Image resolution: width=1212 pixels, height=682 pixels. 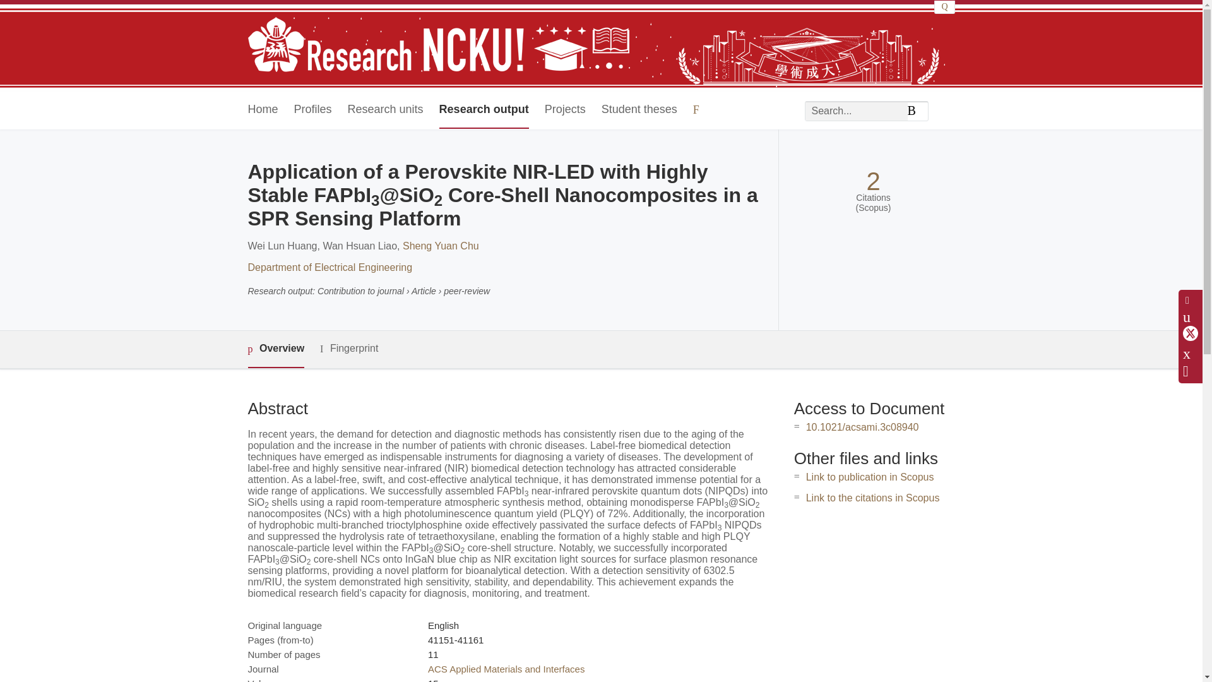 What do you see at coordinates (639, 110) in the screenshot?
I see `Student theses` at bounding box center [639, 110].